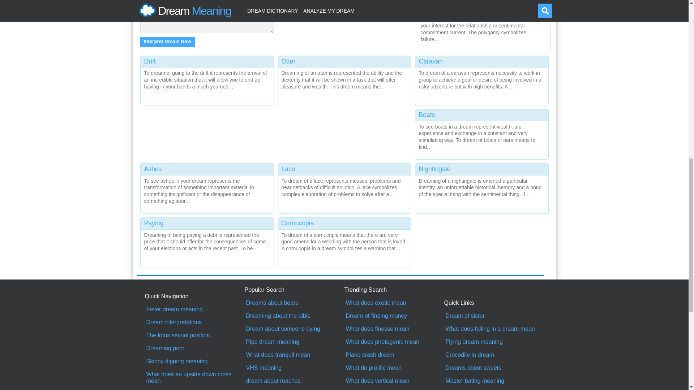 Image resolution: width=694 pixels, height=390 pixels. What do you see at coordinates (167, 42) in the screenshot?
I see `Interpret Dream Now` at bounding box center [167, 42].